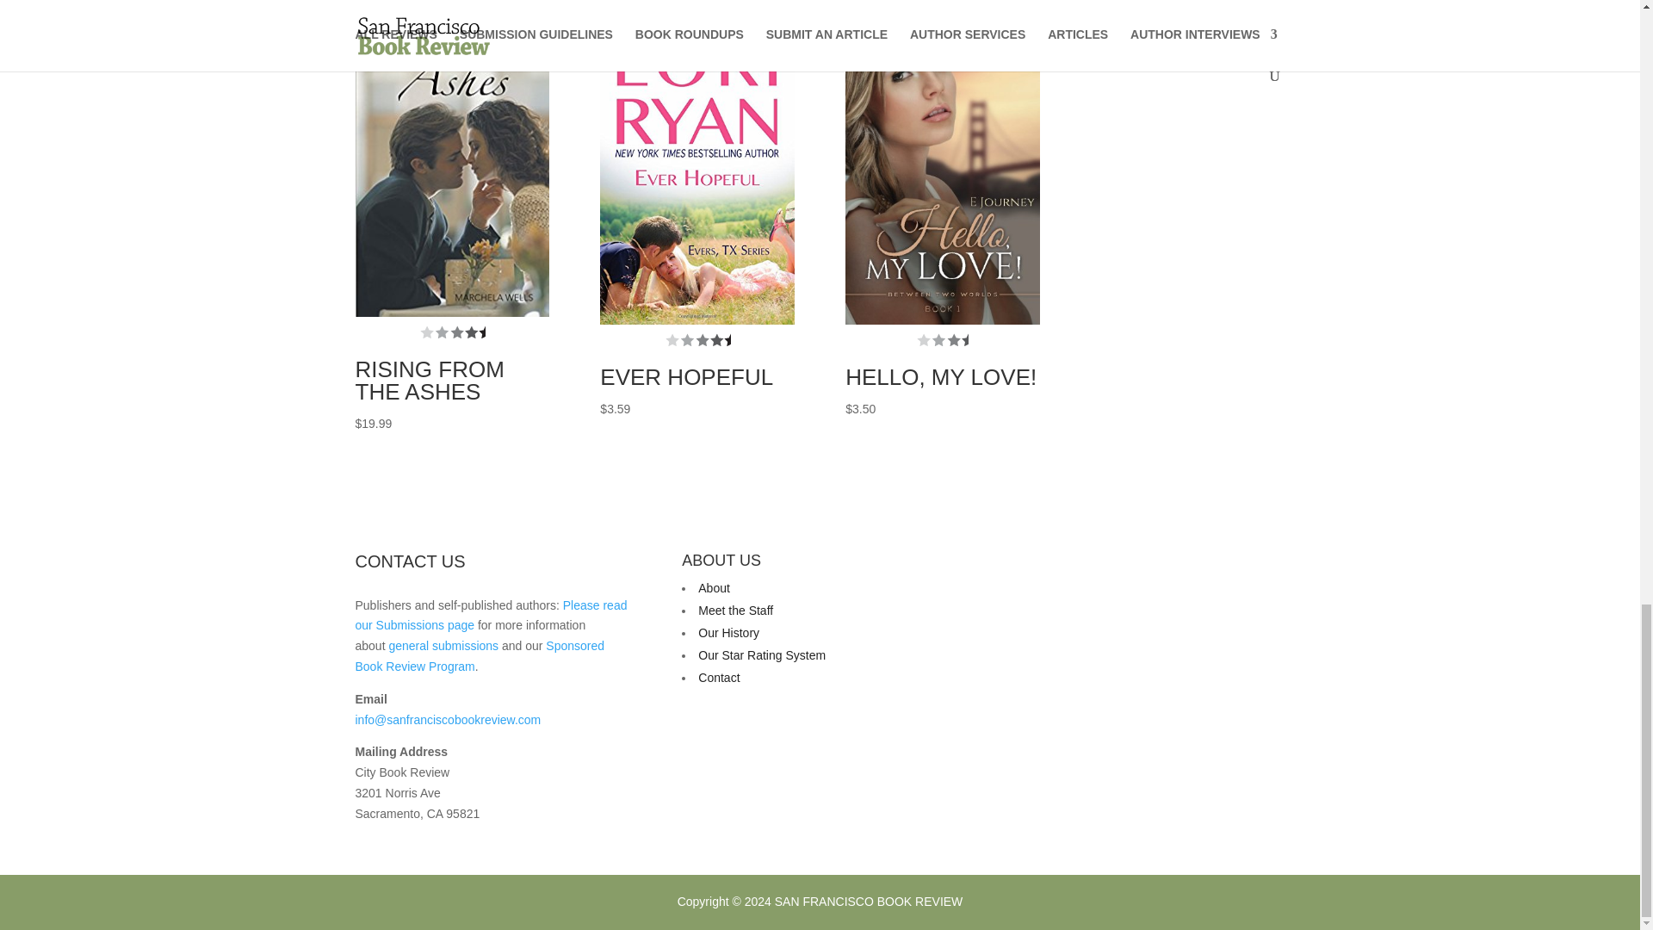 The height and width of the screenshot is (930, 1653). Describe the element at coordinates (443, 646) in the screenshot. I see `general submissions` at that location.